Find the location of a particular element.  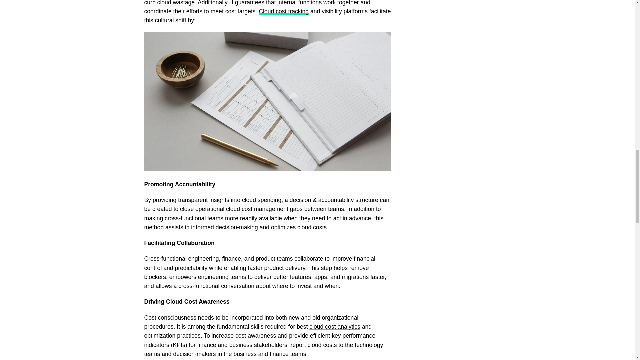

cloud cost analytics is located at coordinates (335, 327).